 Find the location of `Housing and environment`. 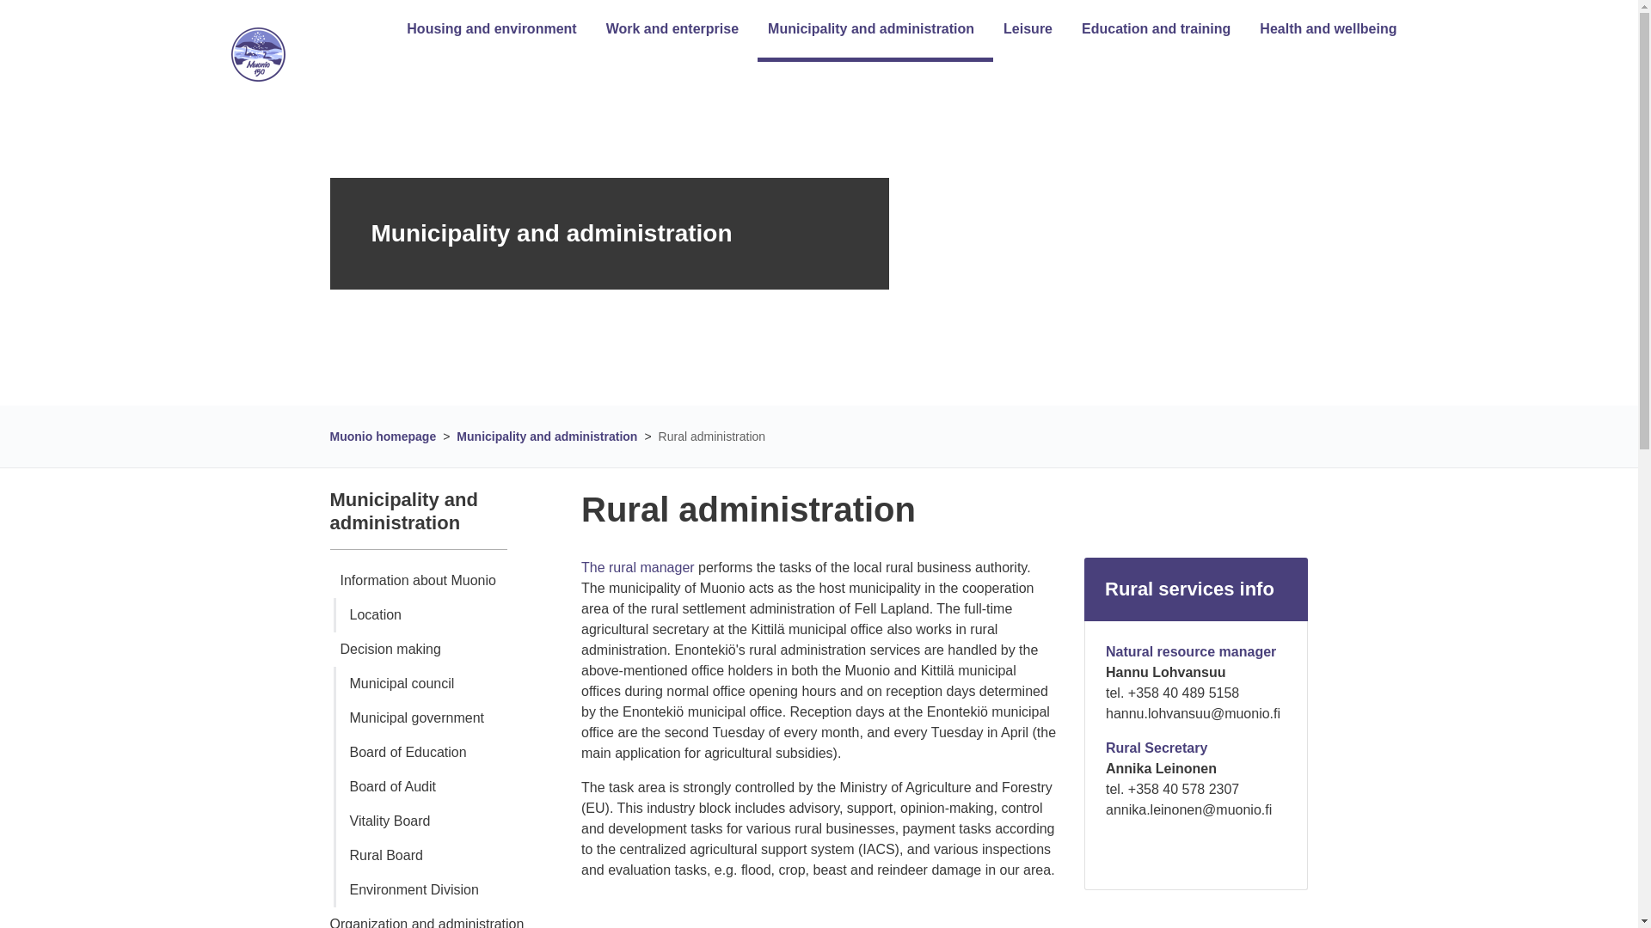

Housing and environment is located at coordinates (486, 28).